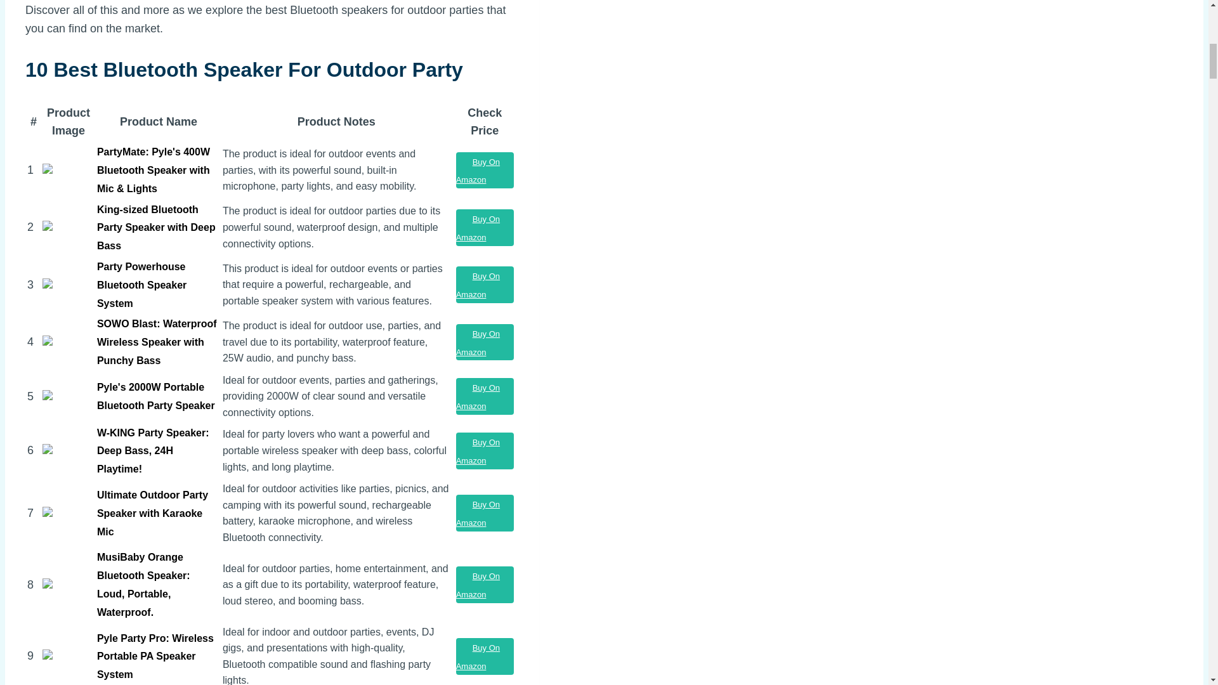 The width and height of the screenshot is (1218, 685). I want to click on Pyle's 2000W Portable Bluetooth Party Speaker, so click(156, 396).